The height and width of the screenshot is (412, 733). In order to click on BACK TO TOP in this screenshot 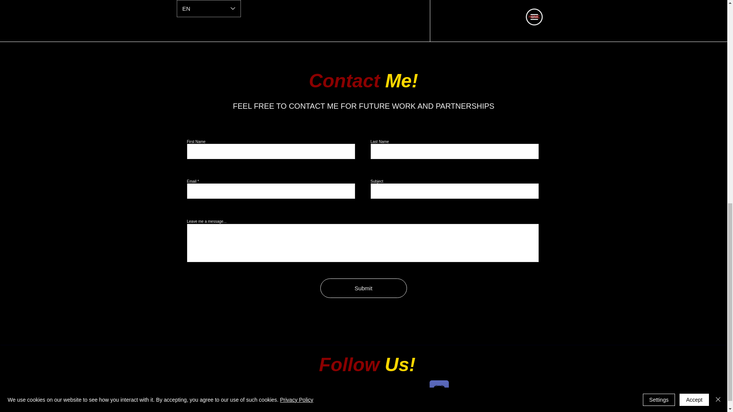, I will do `click(528, 411)`.